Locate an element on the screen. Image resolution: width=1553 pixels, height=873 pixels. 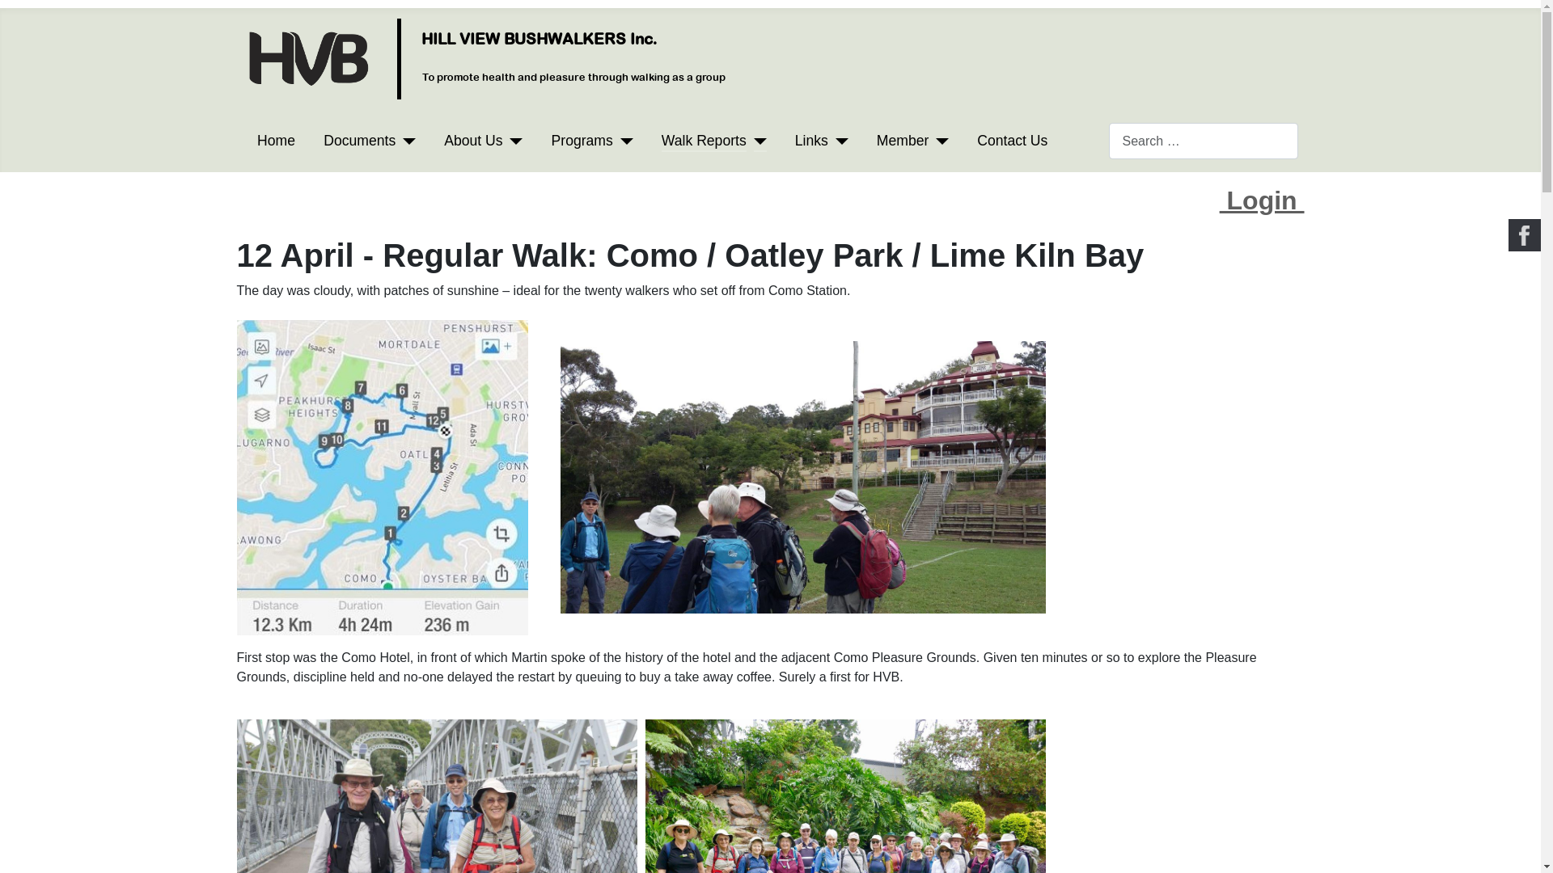
Links is located at coordinates (822, 141).